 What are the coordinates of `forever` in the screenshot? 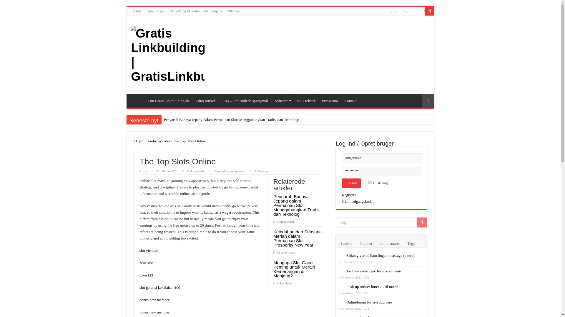 It's located at (370, 182).